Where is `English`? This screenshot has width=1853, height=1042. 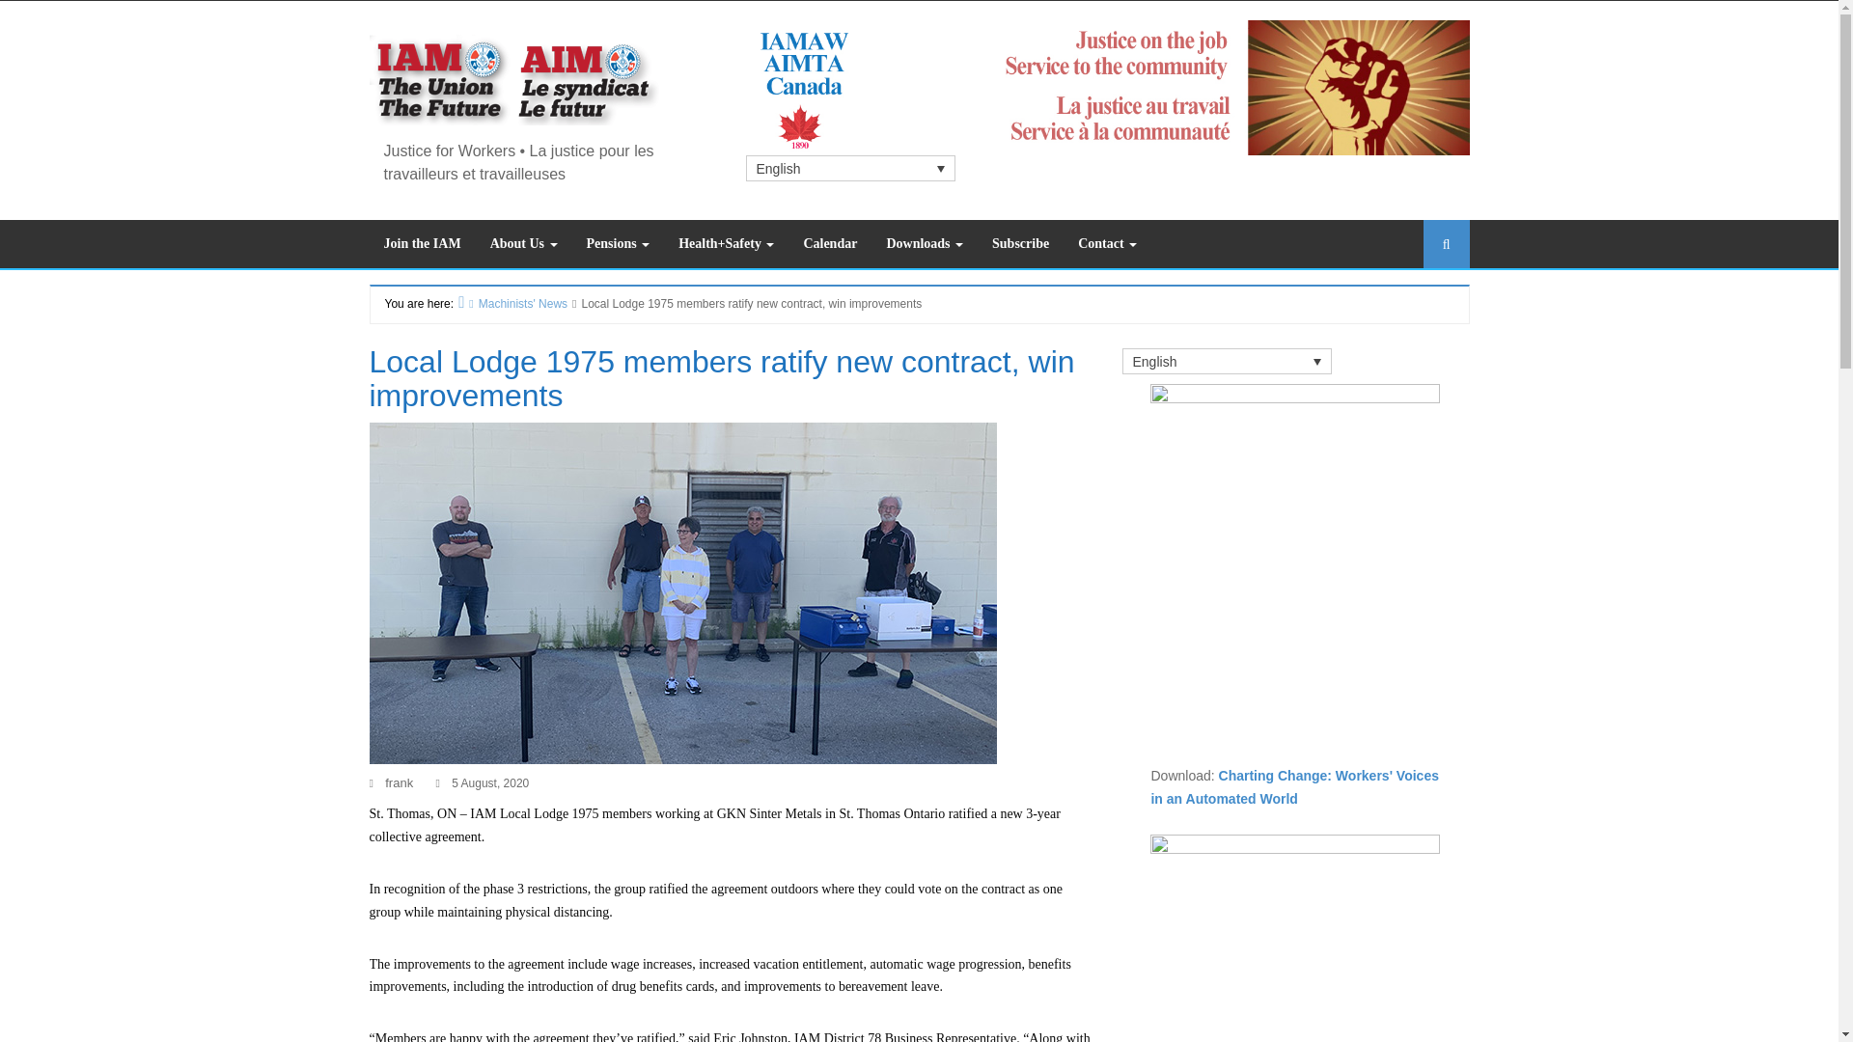 English is located at coordinates (849, 168).